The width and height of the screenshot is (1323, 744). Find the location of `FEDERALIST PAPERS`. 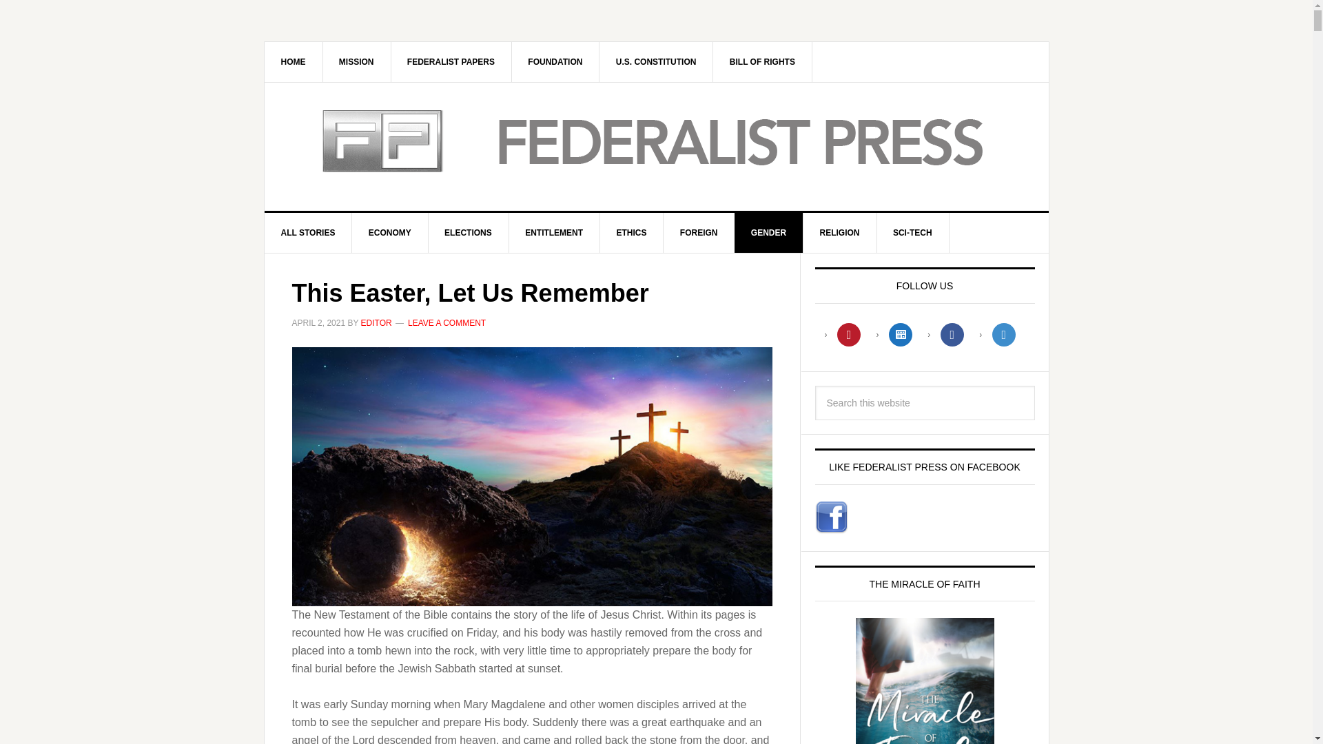

FEDERALIST PAPERS is located at coordinates (451, 61).